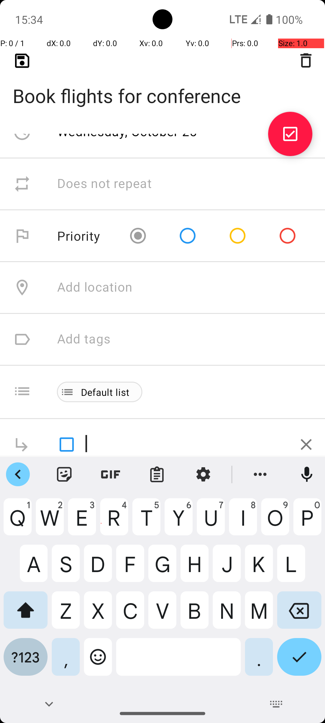  Describe the element at coordinates (162, 86) in the screenshot. I see `Book flights for conference` at that location.